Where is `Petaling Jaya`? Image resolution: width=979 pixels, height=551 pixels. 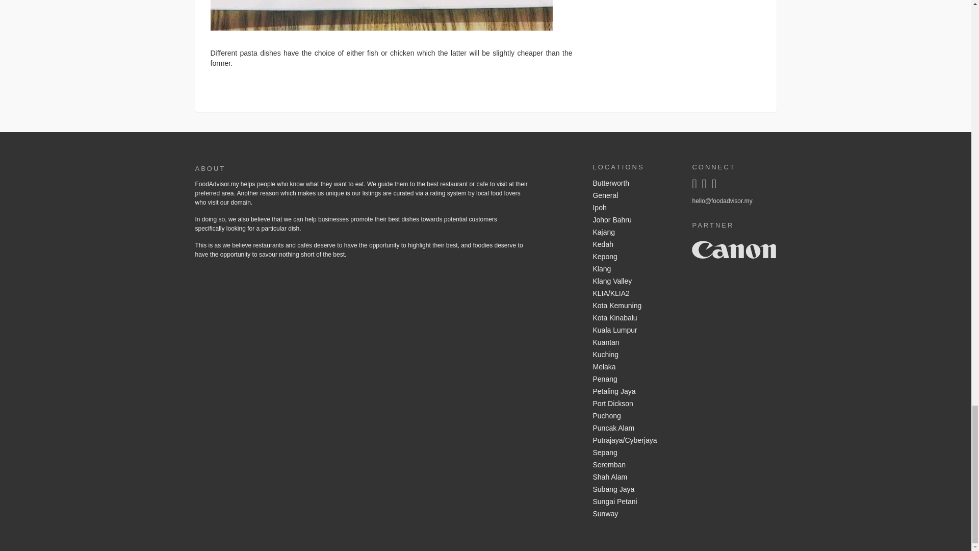
Petaling Jaya is located at coordinates (634, 392).